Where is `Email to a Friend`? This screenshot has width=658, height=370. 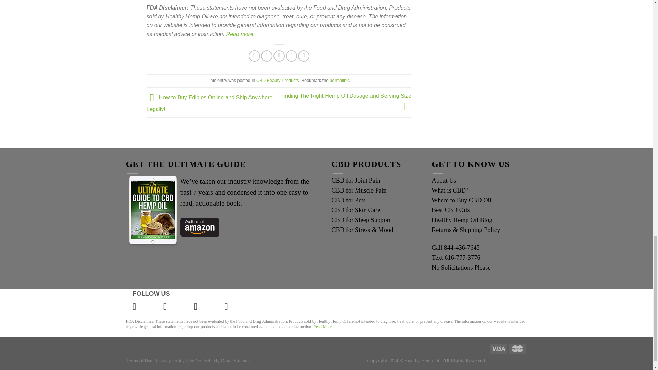
Email to a Friend is located at coordinates (279, 56).